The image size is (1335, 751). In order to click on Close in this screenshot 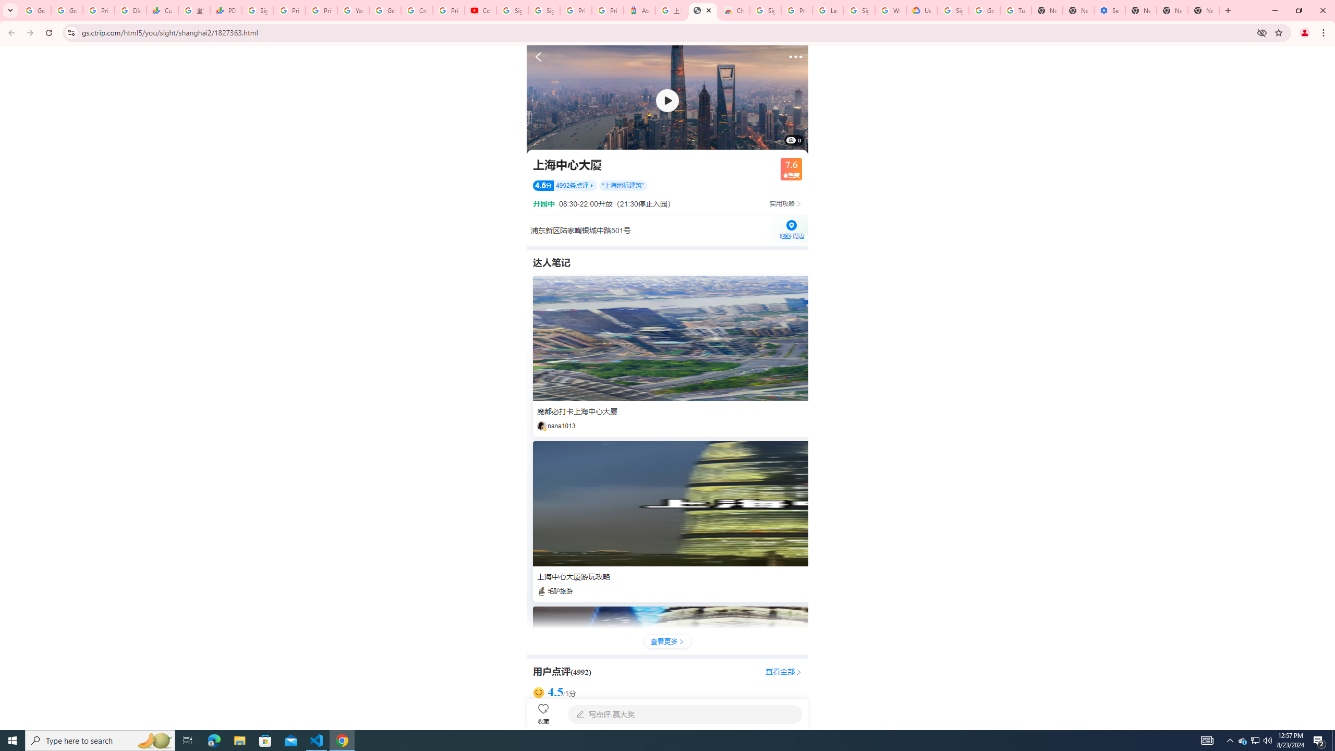, I will do `click(708, 10)`.